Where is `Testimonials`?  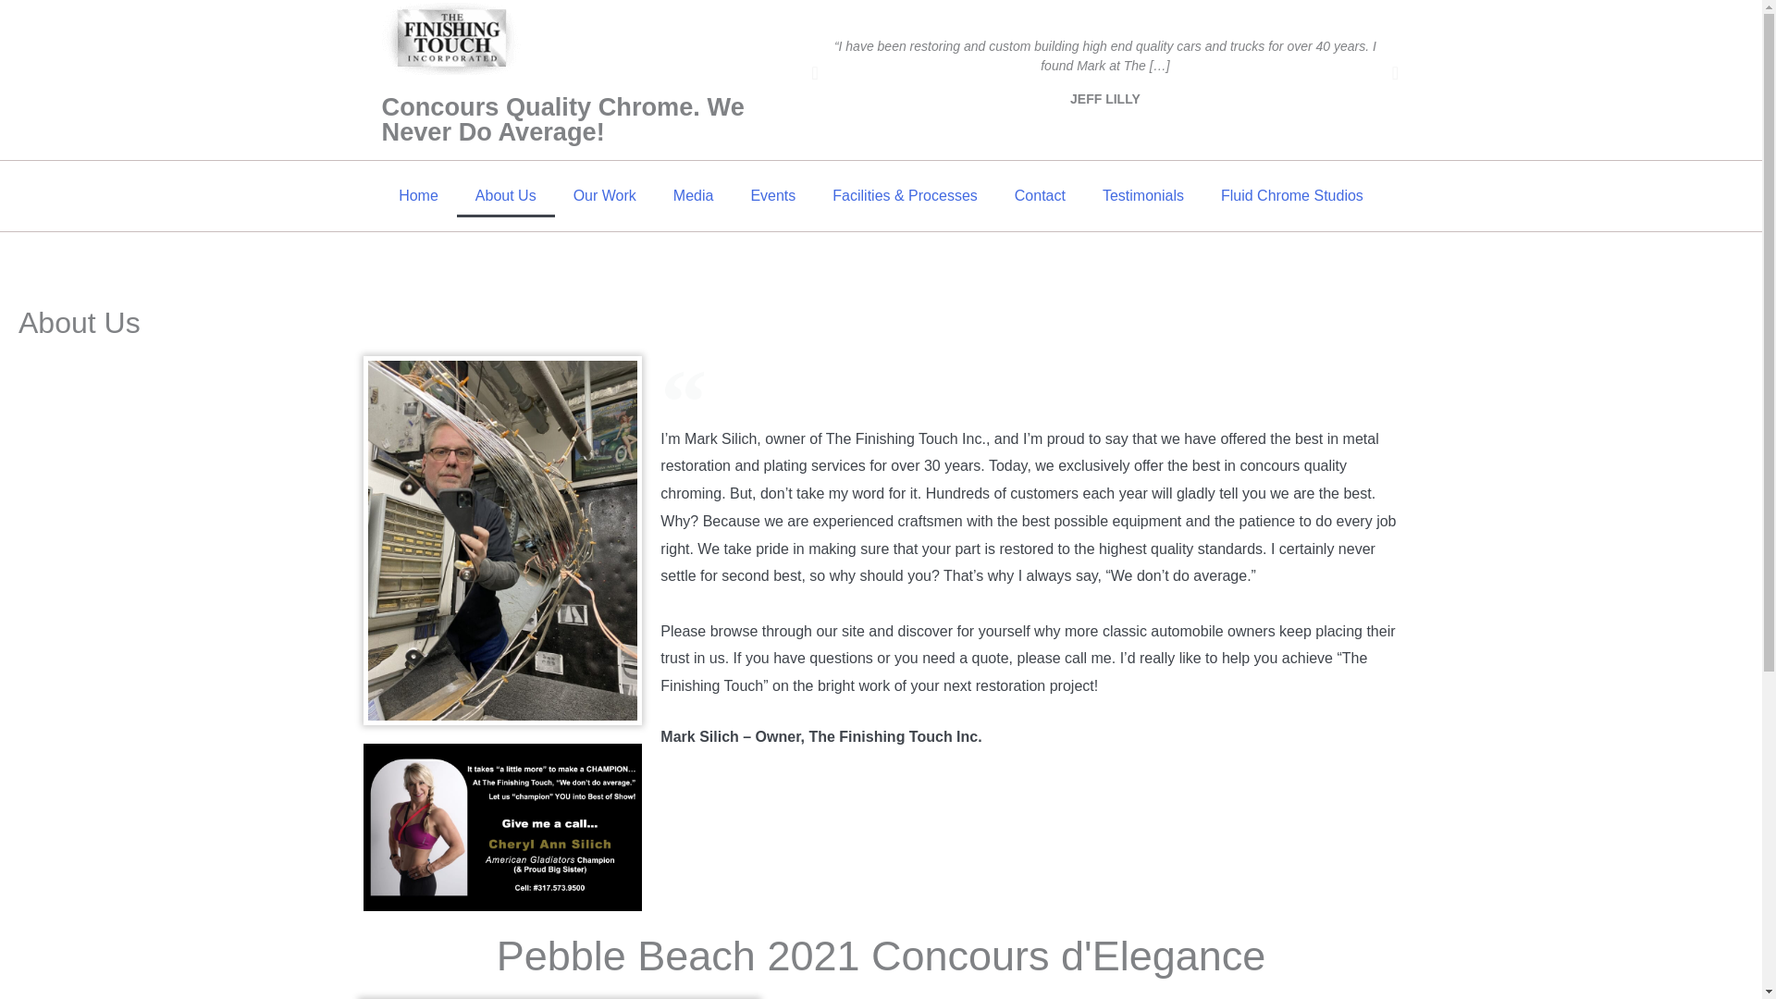
Testimonials is located at coordinates (1142, 196).